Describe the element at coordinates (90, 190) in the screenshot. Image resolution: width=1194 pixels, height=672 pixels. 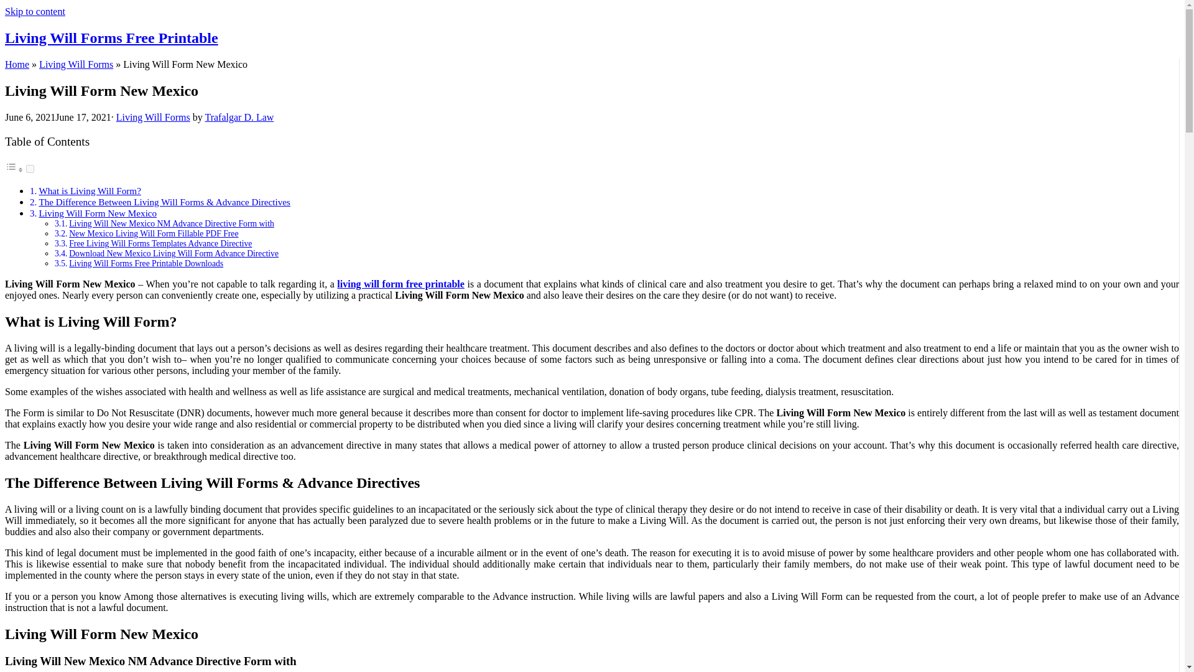
I see `What is Living Will Form?` at that location.